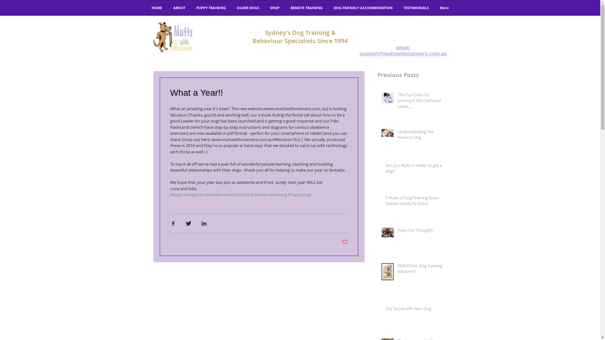 This screenshot has height=340, width=605. What do you see at coordinates (211, 8) in the screenshot?
I see `PUPPY TRAINING` at bounding box center [211, 8].